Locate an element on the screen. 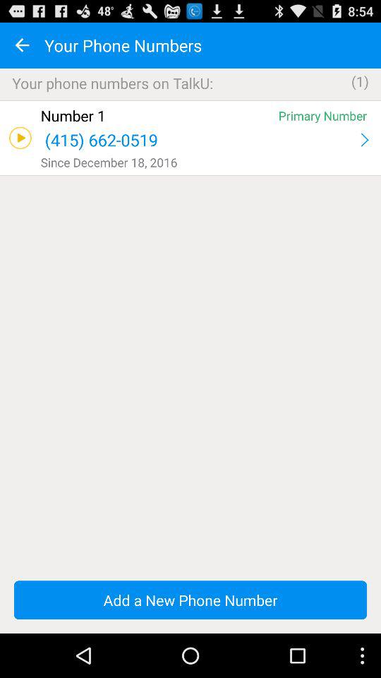  press item to the right of the number 1 icon is located at coordinates (322, 116).